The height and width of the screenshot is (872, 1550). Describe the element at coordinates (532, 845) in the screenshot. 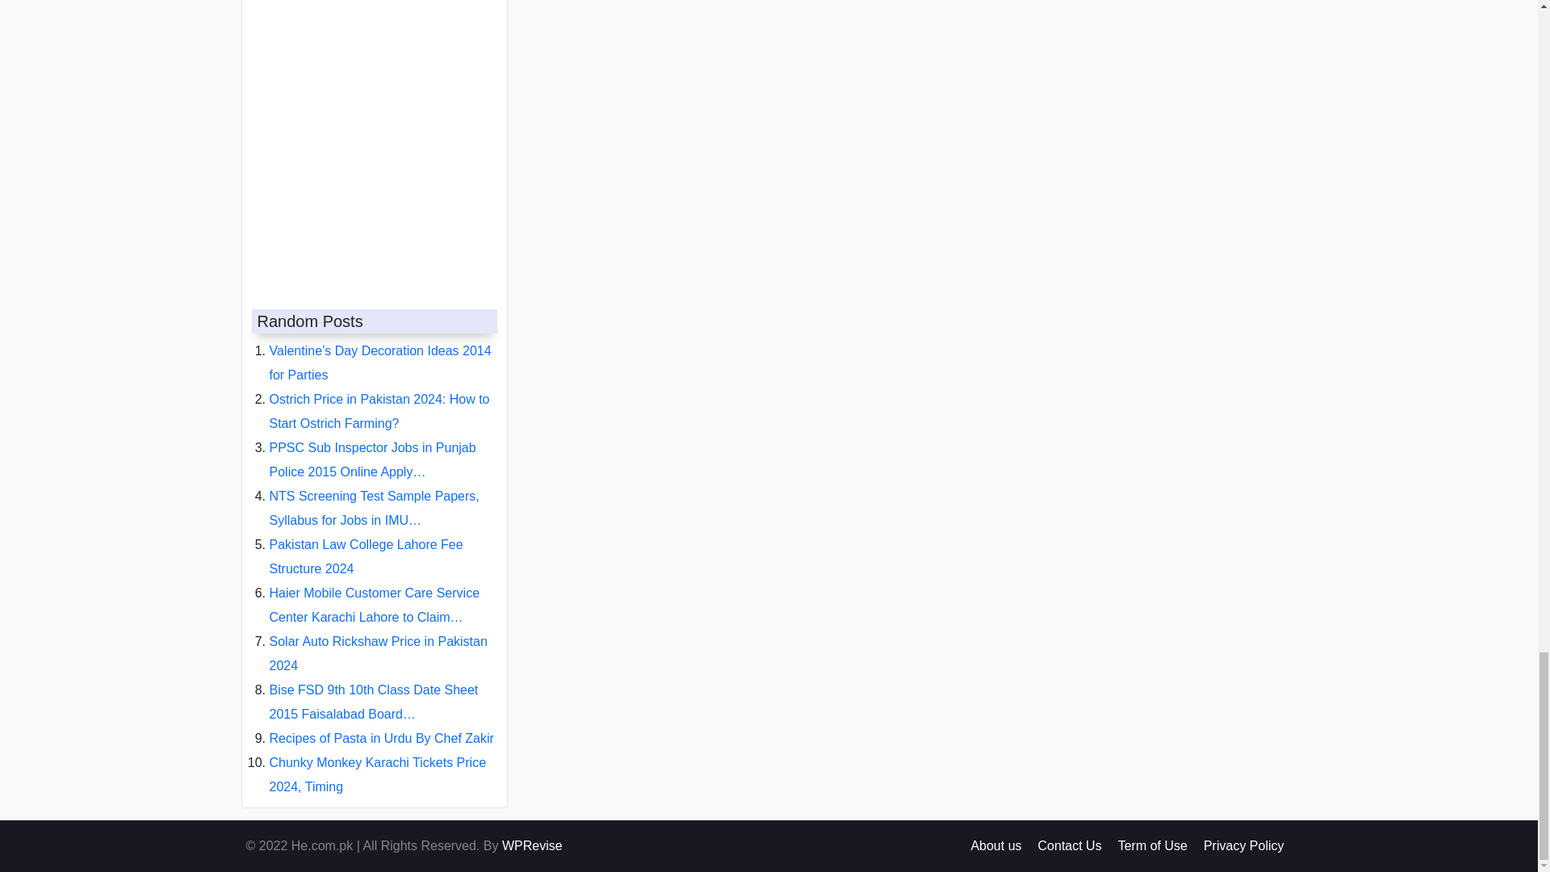

I see `WPRevise` at that location.